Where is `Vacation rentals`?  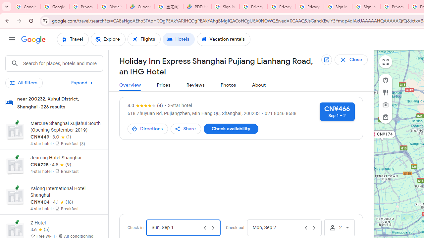
Vacation rentals is located at coordinates (223, 39).